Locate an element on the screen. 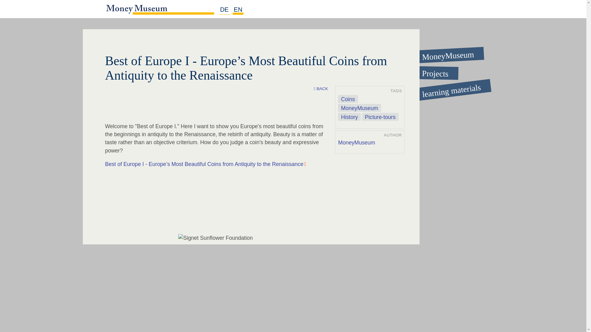 This screenshot has width=591, height=332. DE is located at coordinates (224, 10).